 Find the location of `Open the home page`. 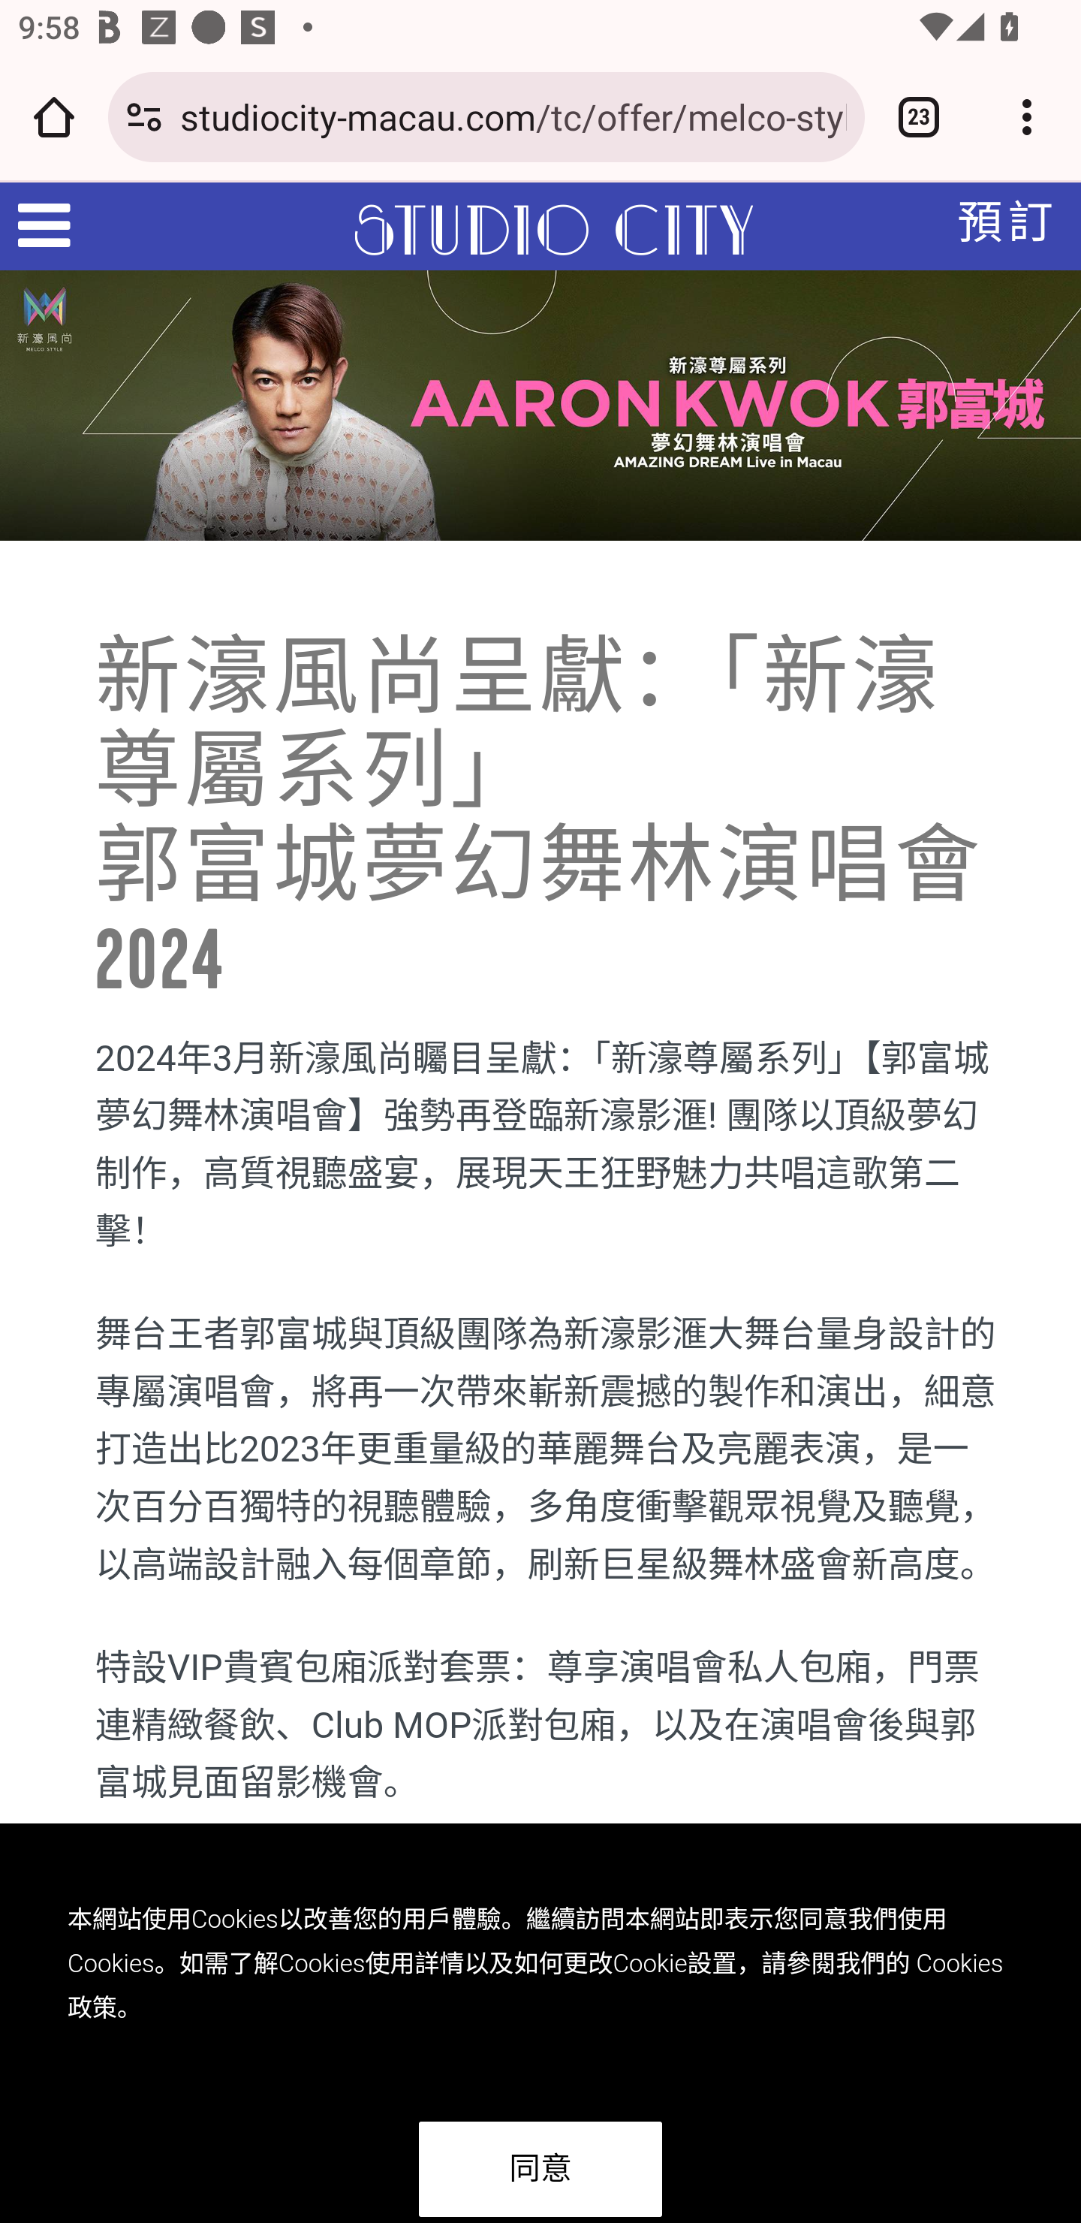

Open the home page is located at coordinates (54, 116).